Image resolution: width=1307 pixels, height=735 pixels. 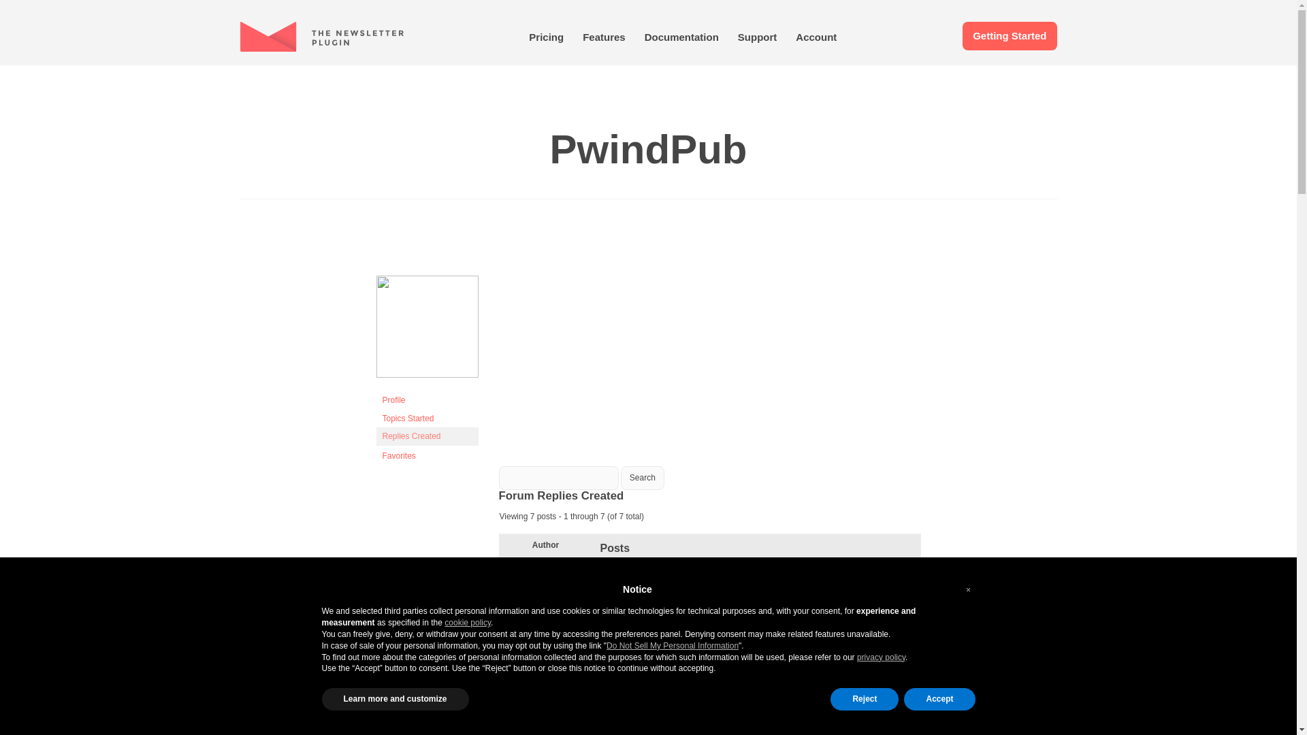 I want to click on PwindPub's Replies Created, so click(x=427, y=436).